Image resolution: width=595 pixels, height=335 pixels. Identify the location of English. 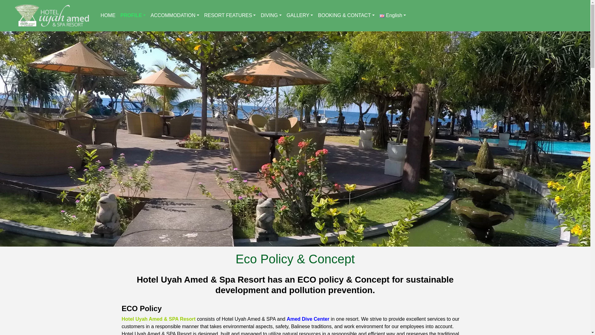
(393, 15).